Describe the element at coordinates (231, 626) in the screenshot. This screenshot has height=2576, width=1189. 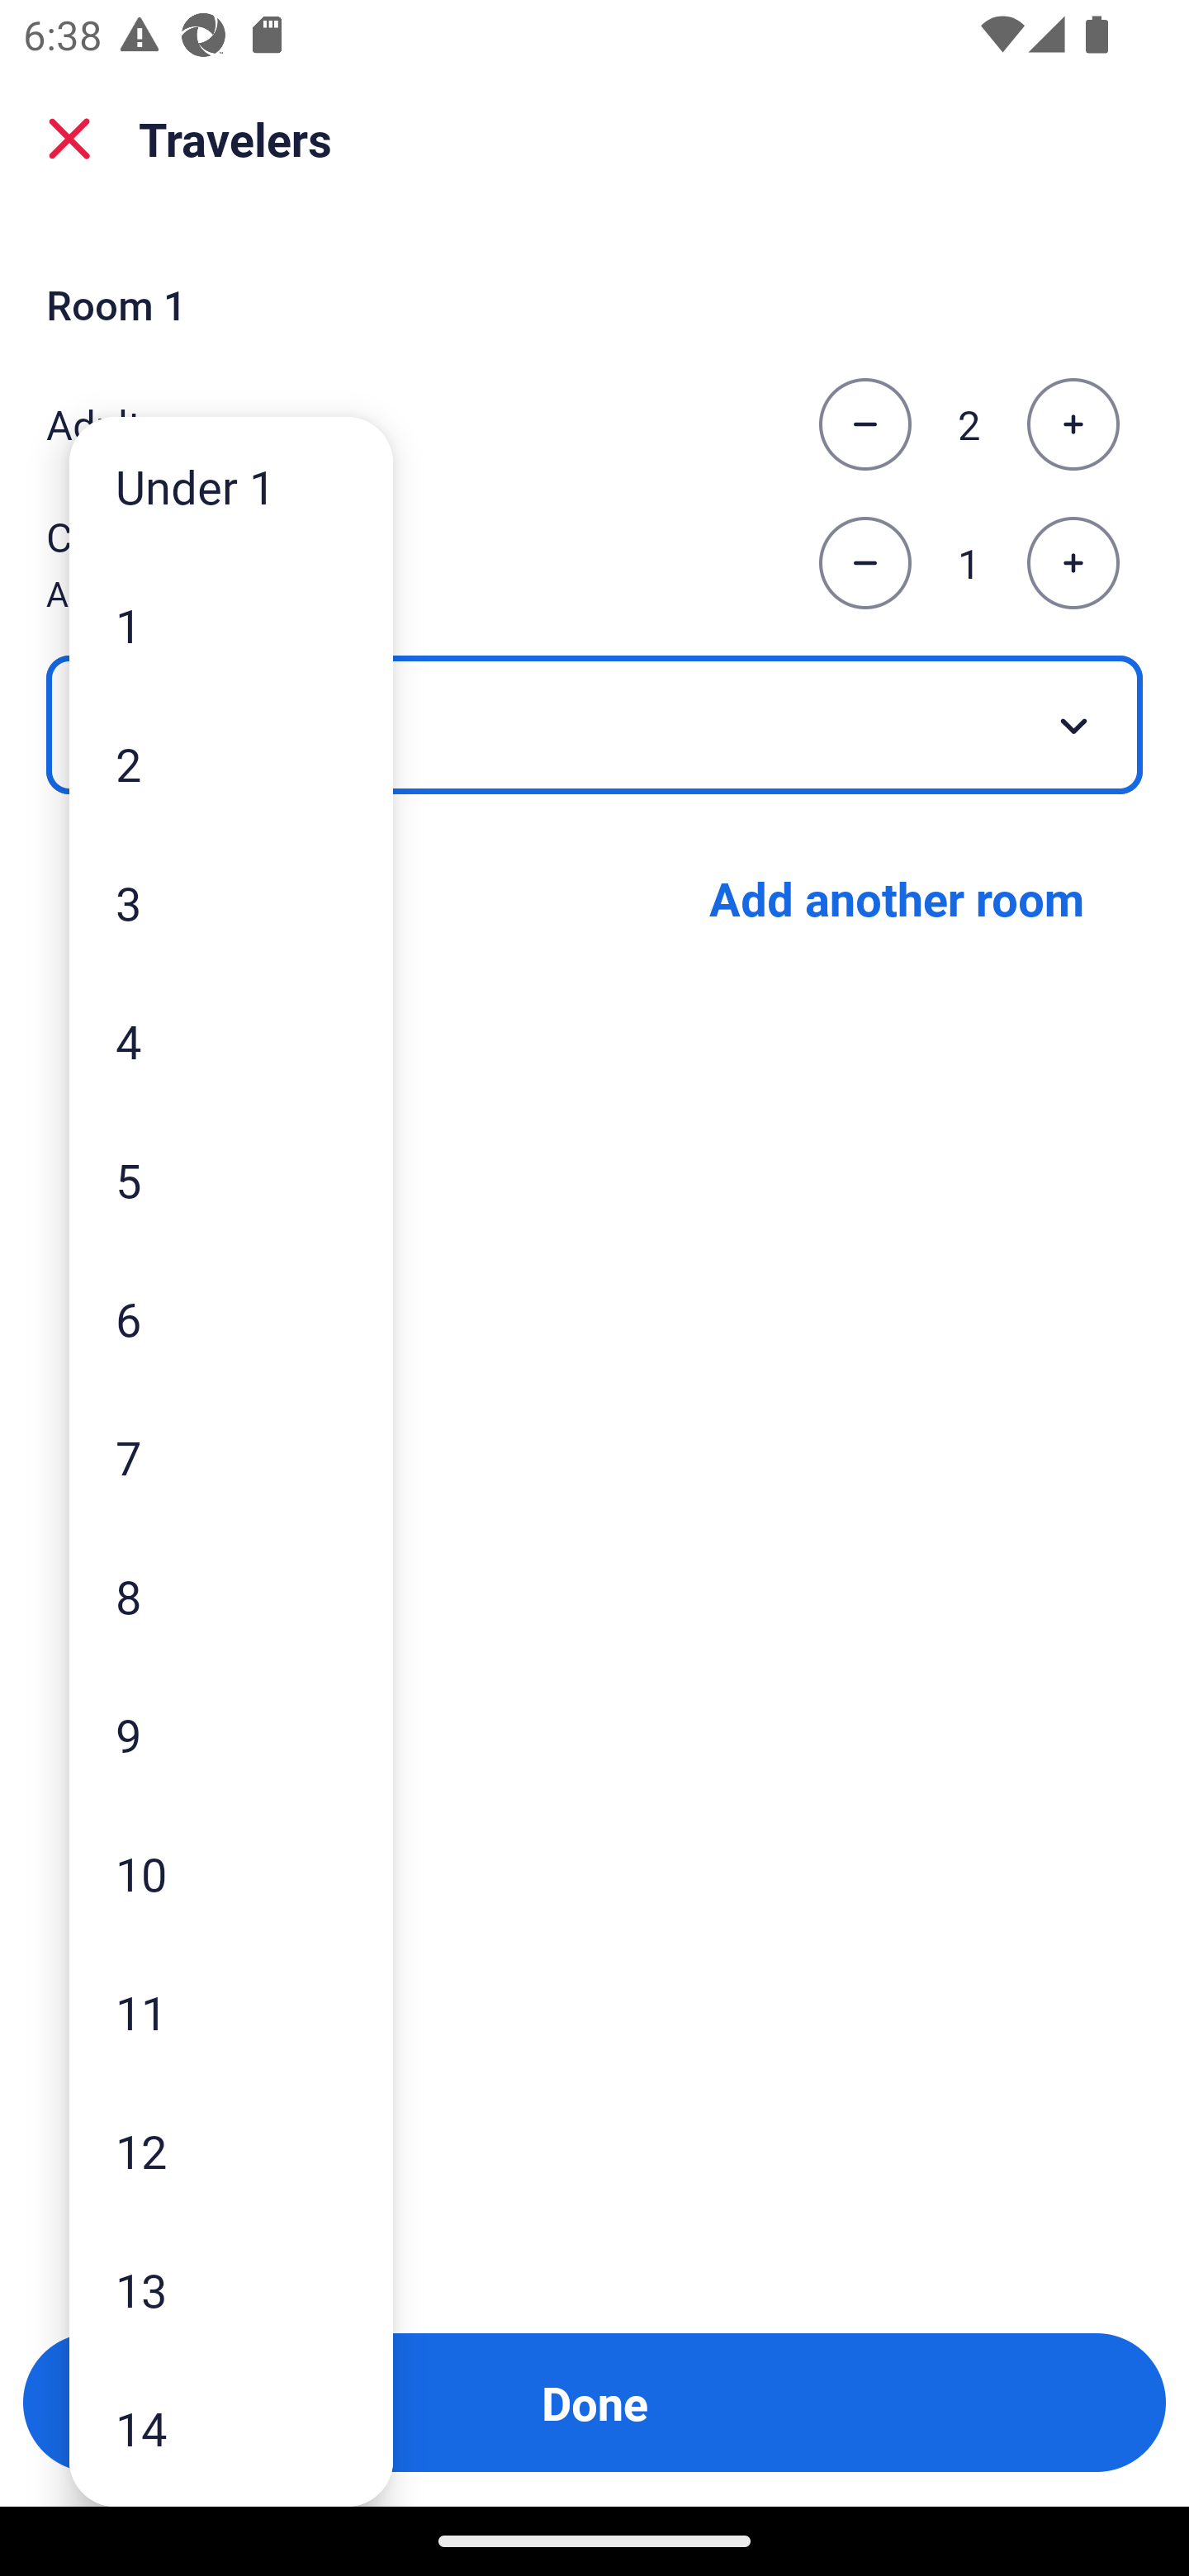
I see `1` at that location.